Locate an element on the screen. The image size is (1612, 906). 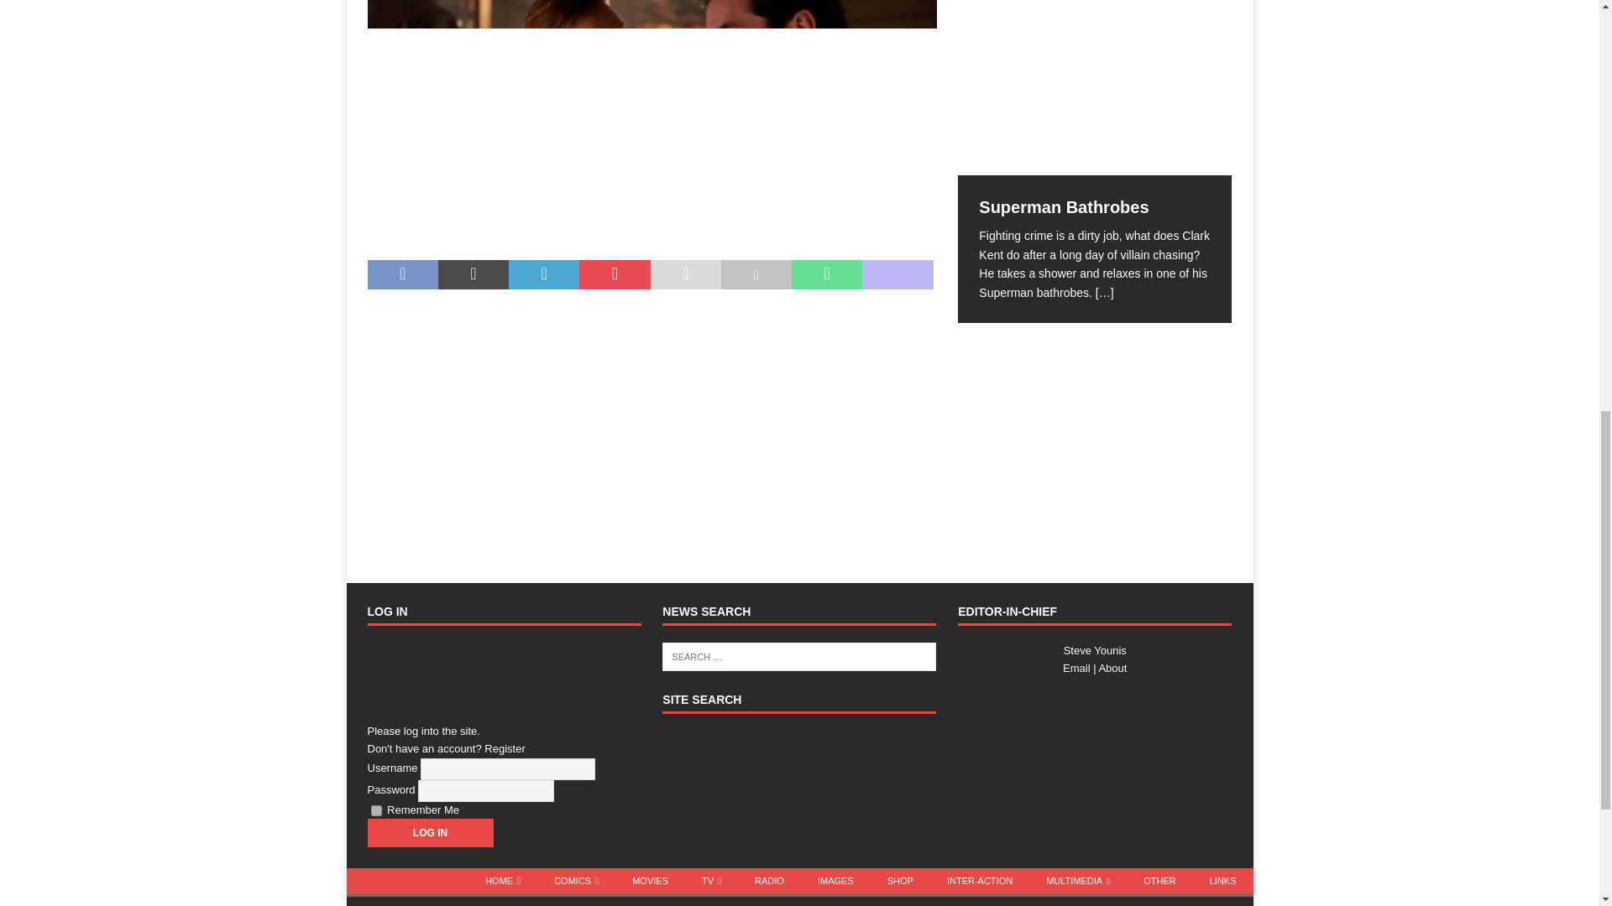
Tweet This Post is located at coordinates (474, 274).